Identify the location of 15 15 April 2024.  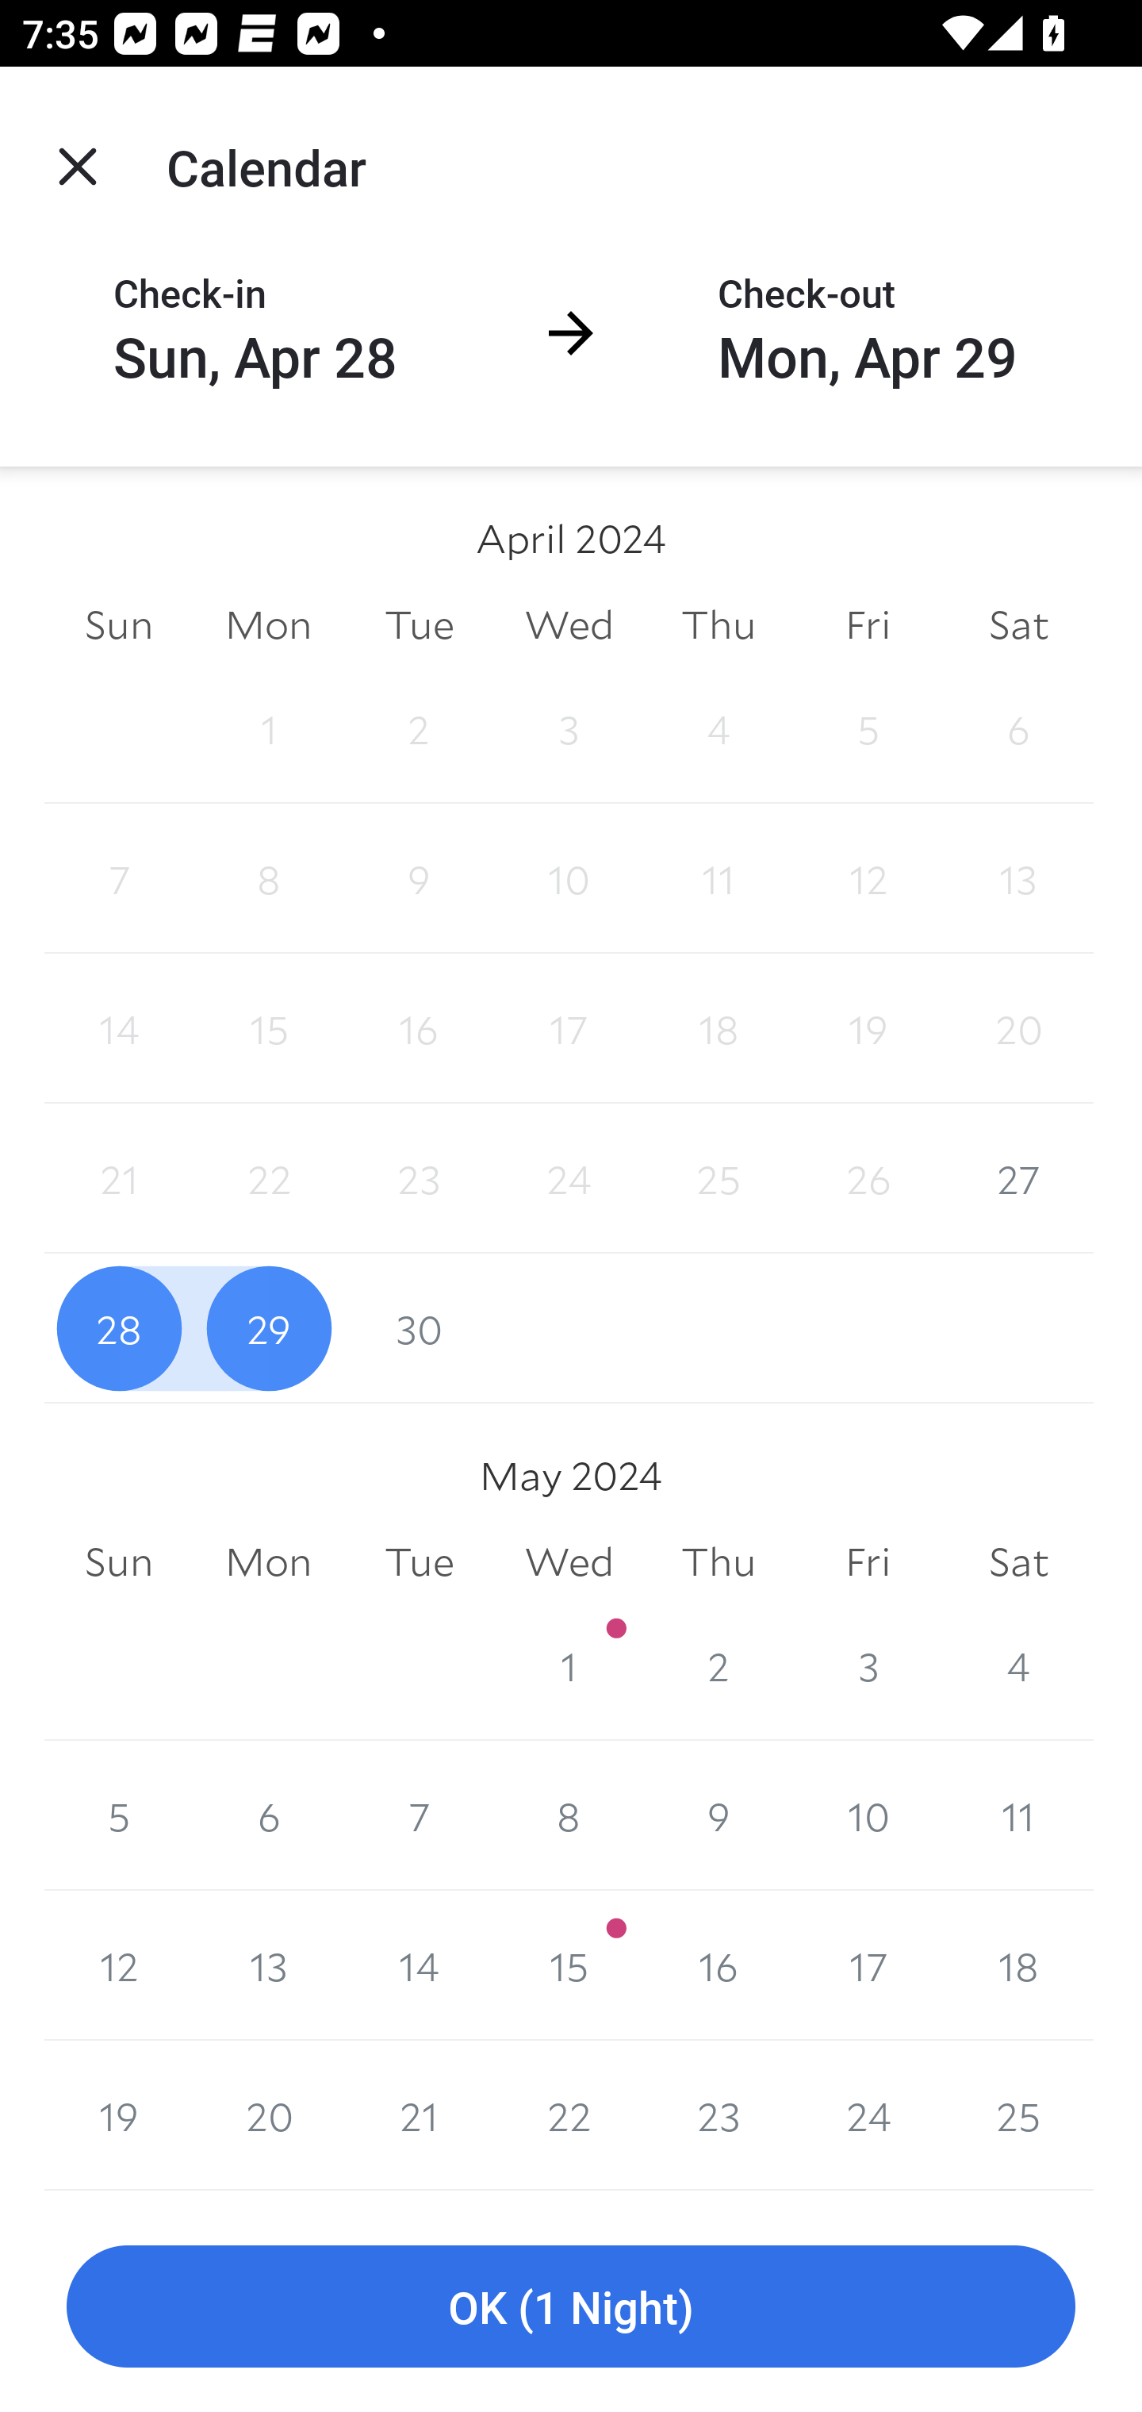
(268, 1028).